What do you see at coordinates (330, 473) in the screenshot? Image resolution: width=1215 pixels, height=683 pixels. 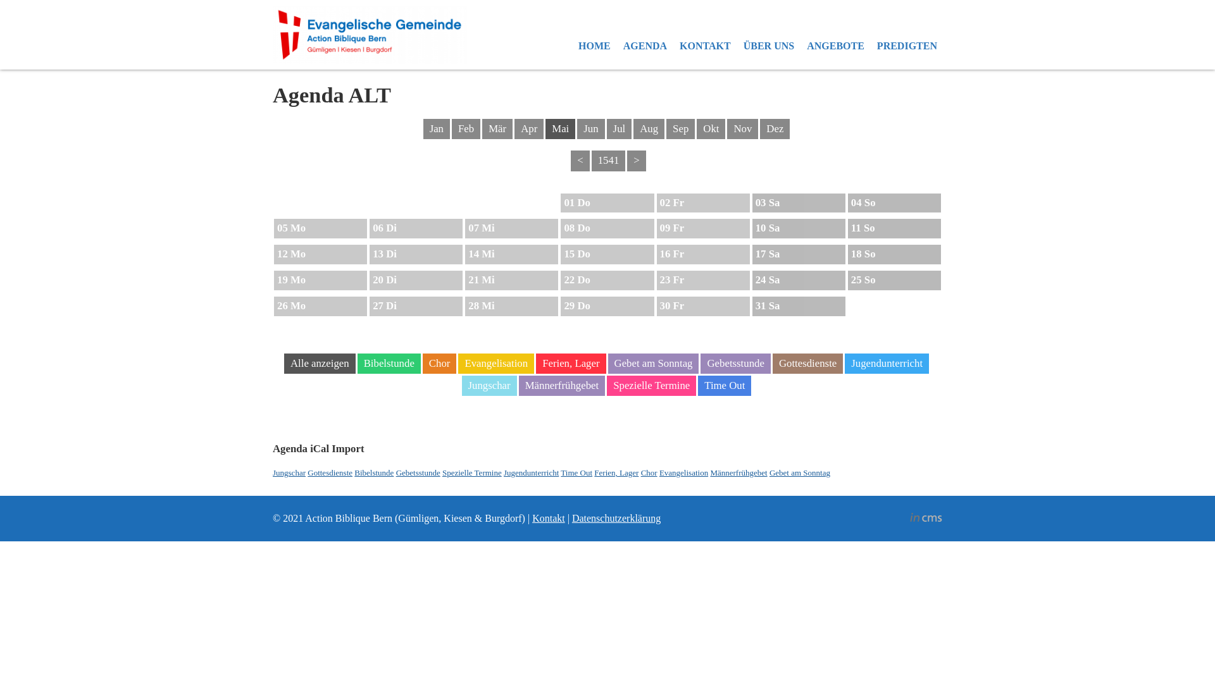 I see `Gottesdienste` at bounding box center [330, 473].